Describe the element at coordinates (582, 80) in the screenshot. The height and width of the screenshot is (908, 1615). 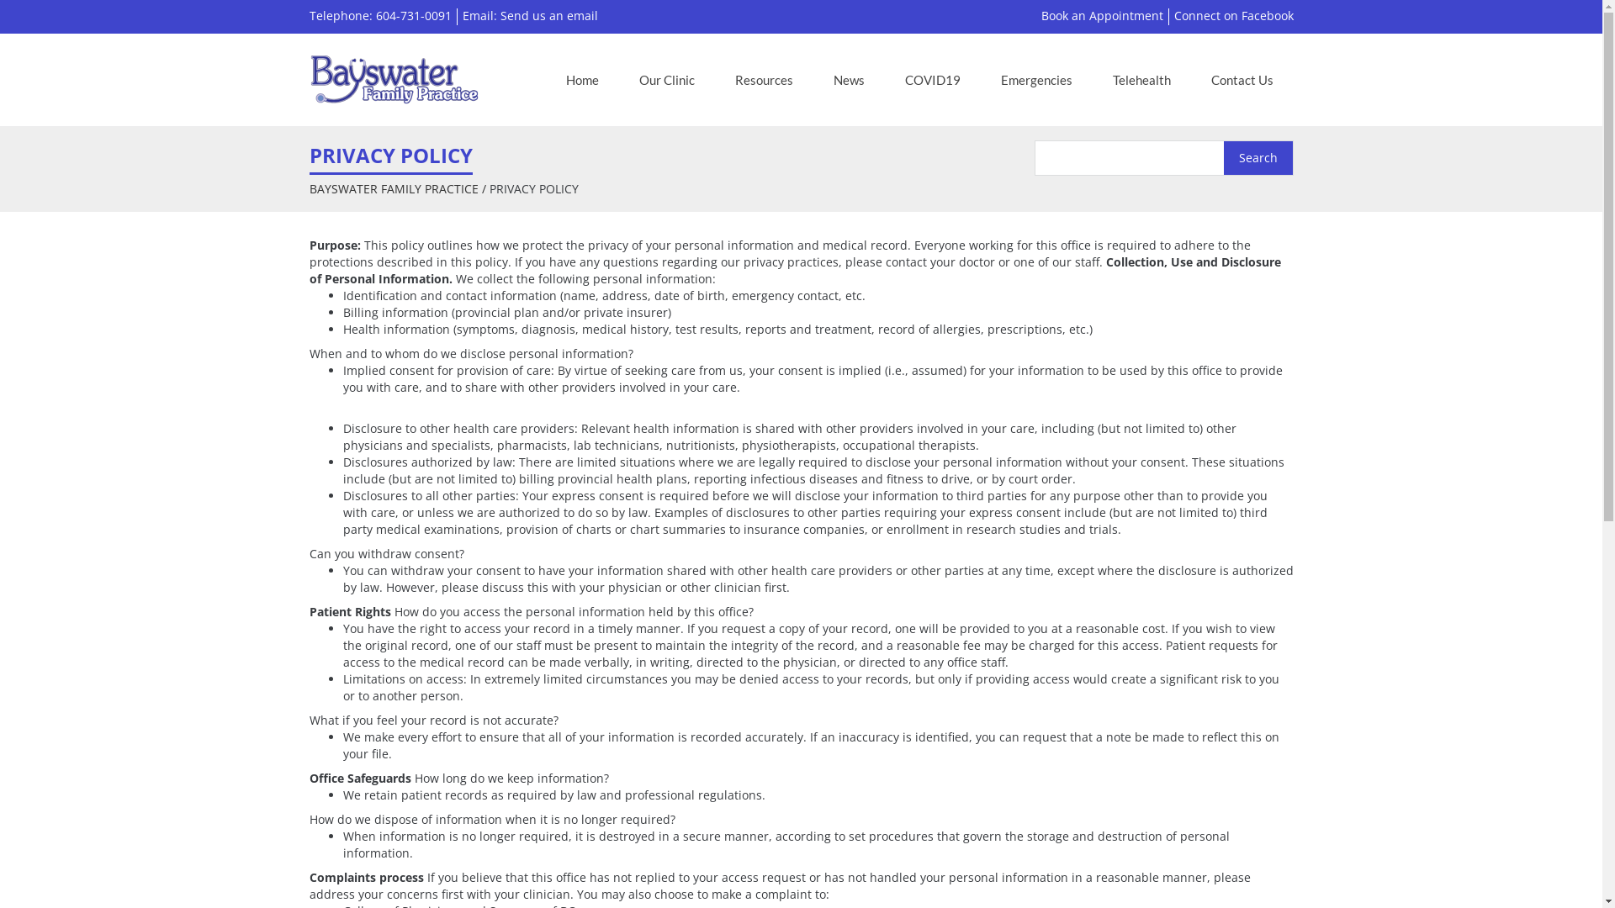
I see `Home` at that location.